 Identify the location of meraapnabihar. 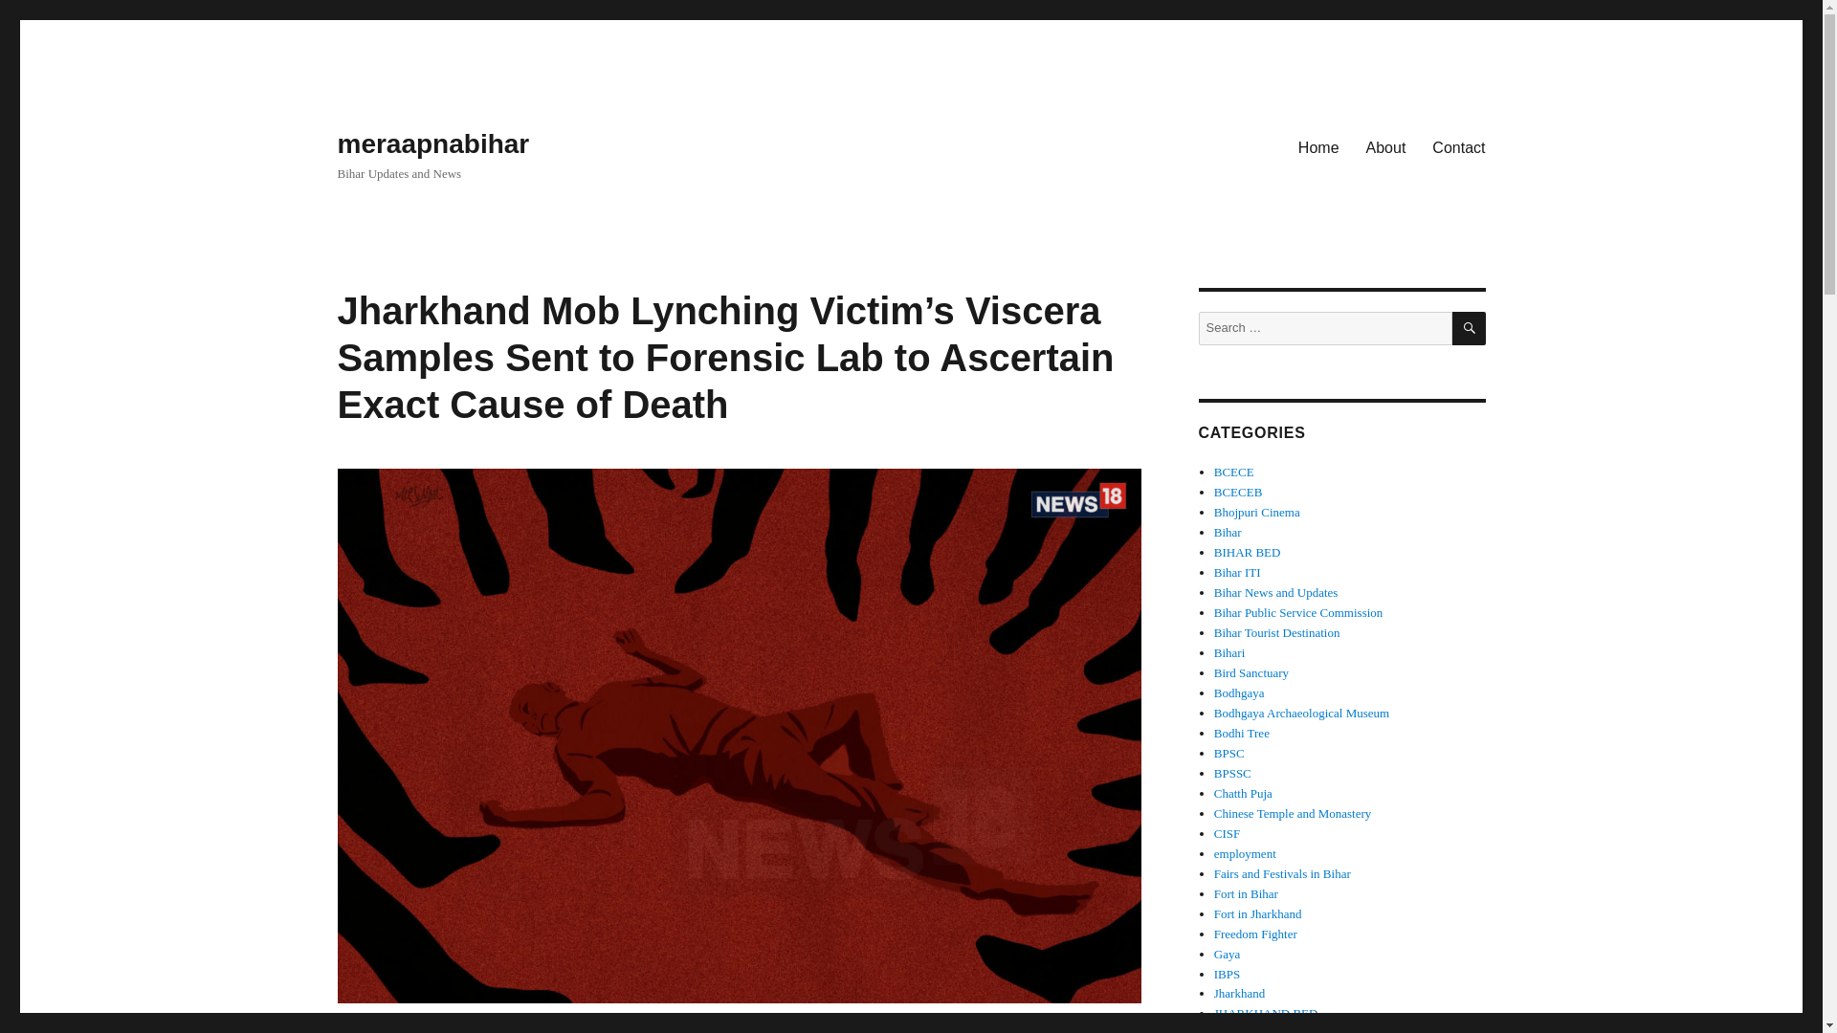
(432, 143).